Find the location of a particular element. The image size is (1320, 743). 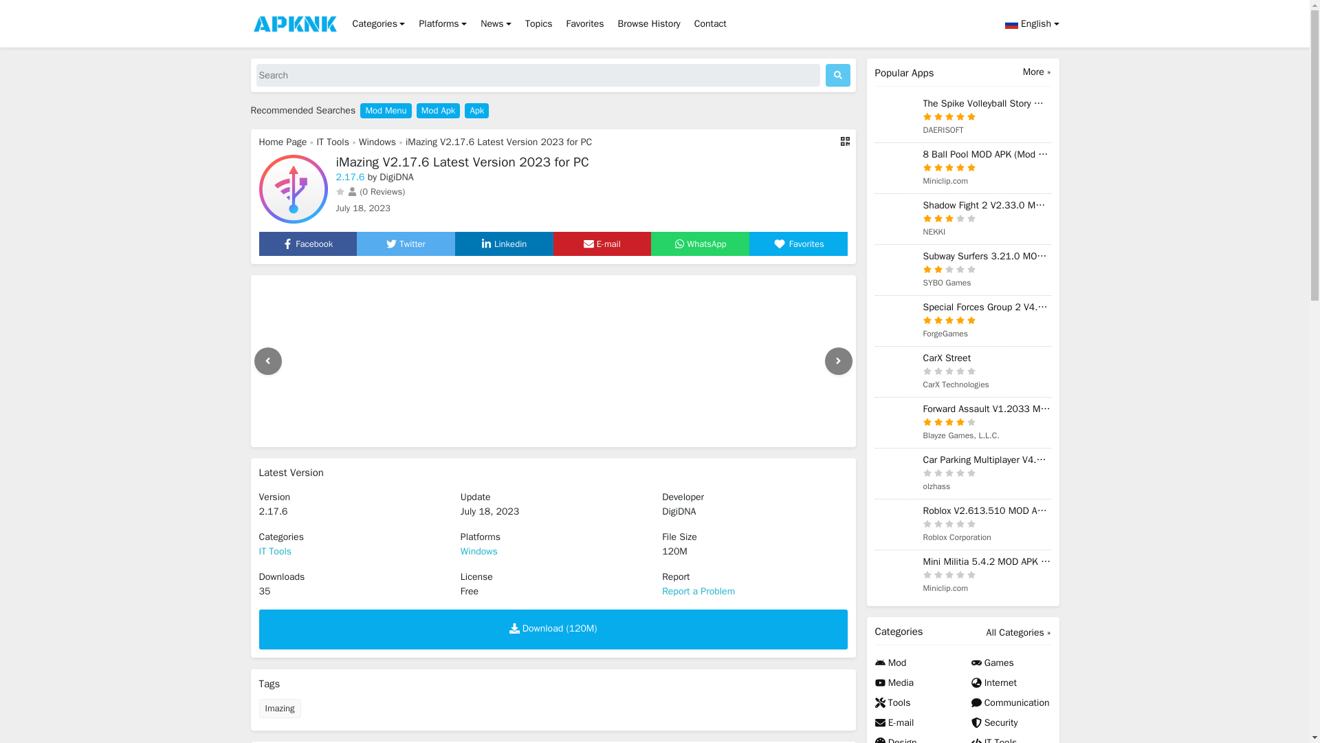

Mod Apk is located at coordinates (438, 110).